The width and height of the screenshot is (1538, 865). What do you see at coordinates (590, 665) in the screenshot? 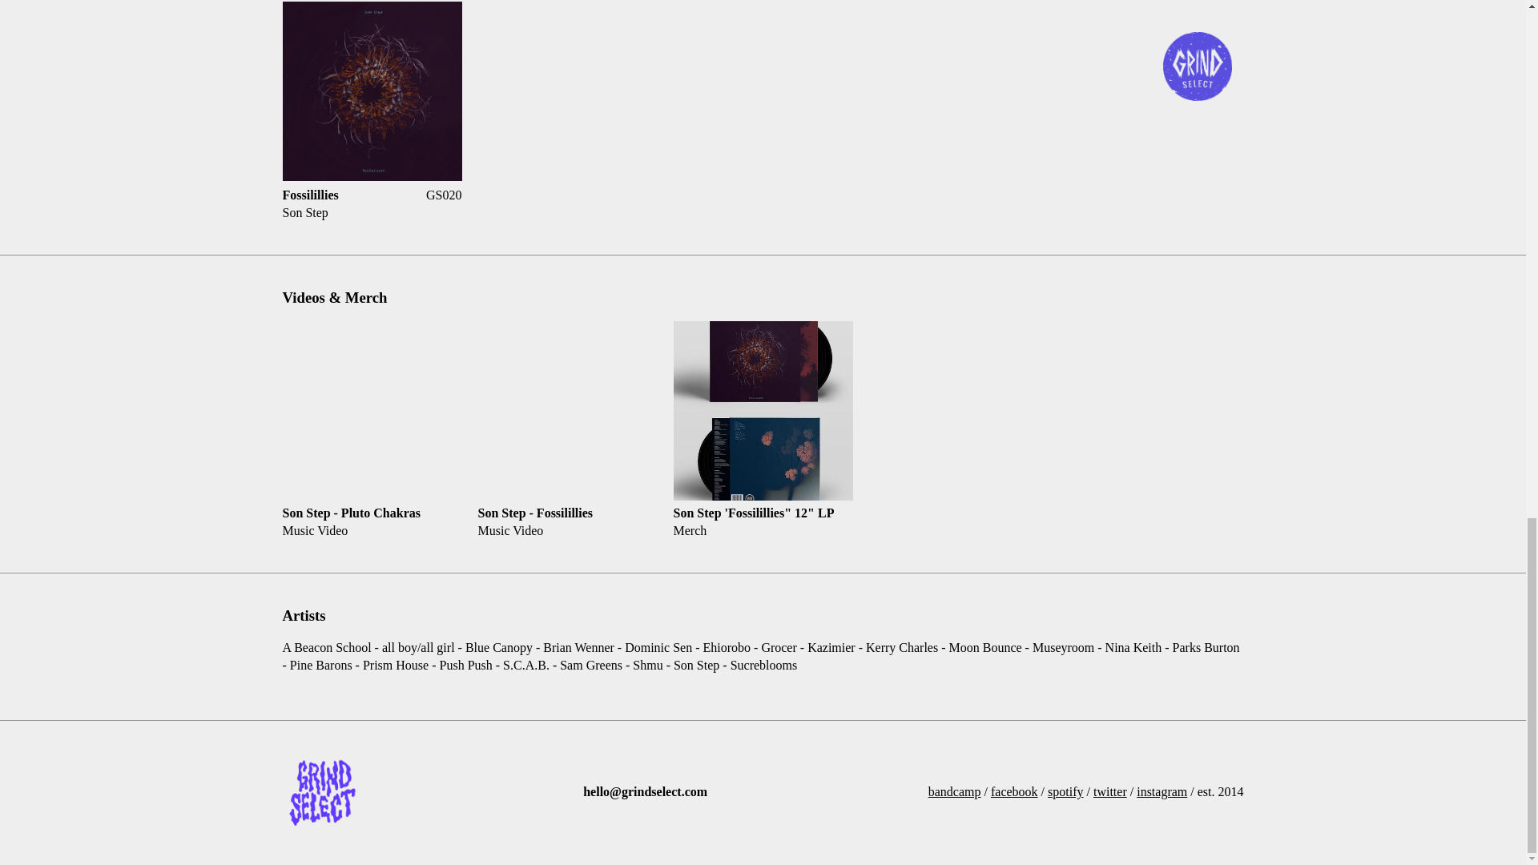
I see `Sam Greens` at bounding box center [590, 665].